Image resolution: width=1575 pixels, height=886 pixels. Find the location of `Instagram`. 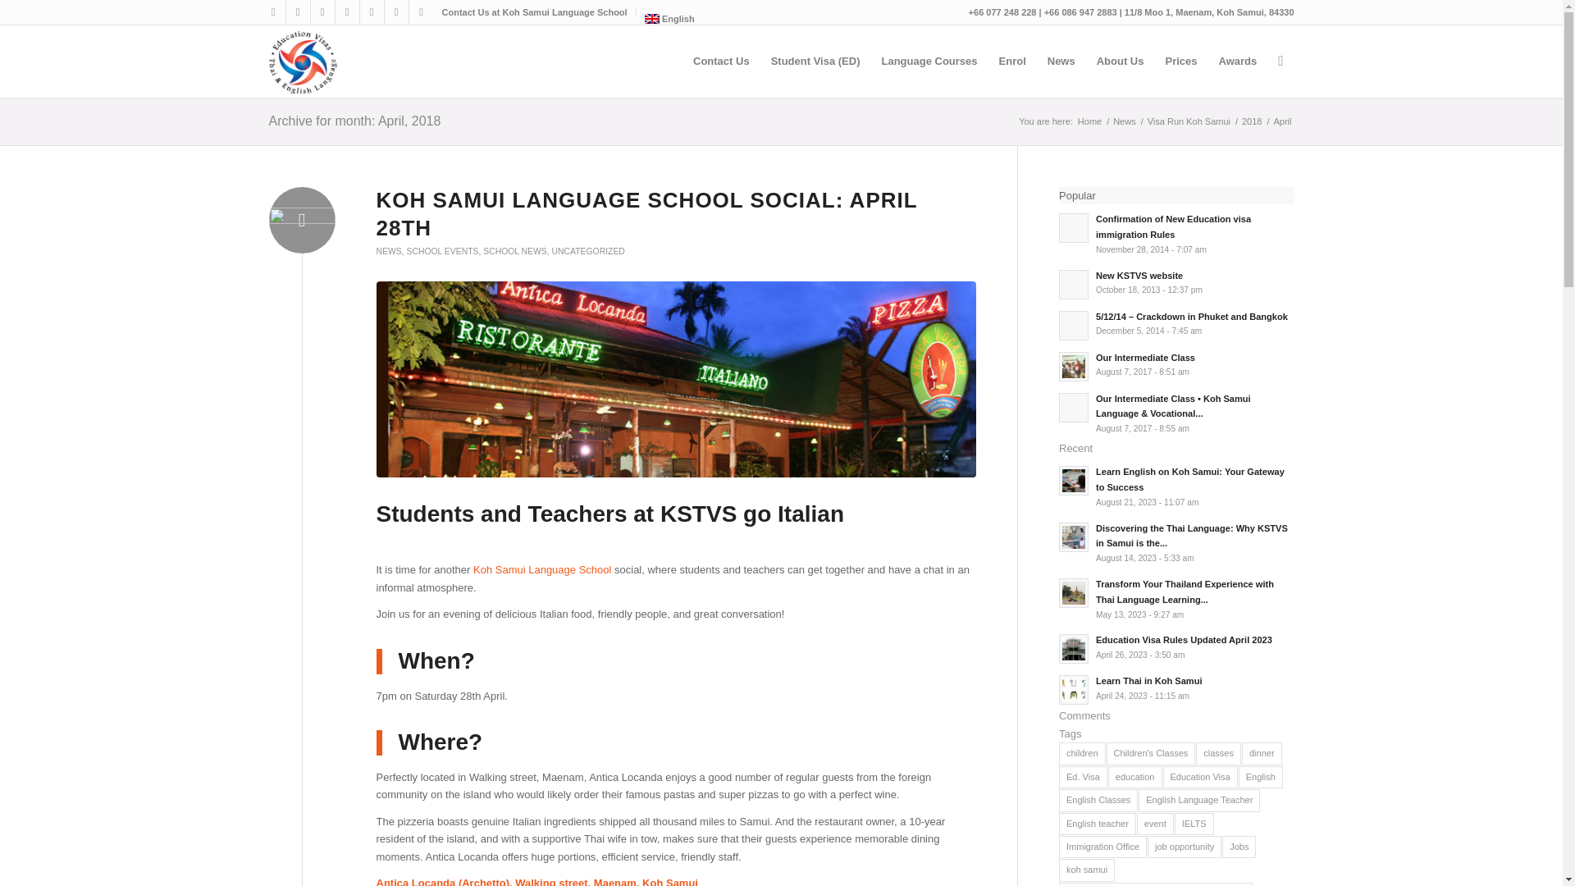

Instagram is located at coordinates (371, 12).